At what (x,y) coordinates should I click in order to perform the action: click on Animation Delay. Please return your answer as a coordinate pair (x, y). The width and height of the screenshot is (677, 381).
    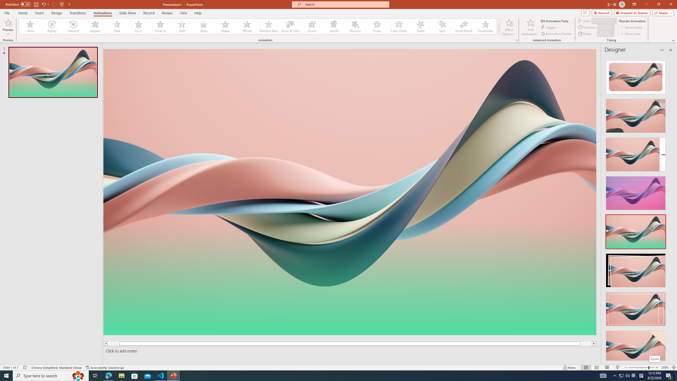
    Looking at the image, I should click on (603, 34).